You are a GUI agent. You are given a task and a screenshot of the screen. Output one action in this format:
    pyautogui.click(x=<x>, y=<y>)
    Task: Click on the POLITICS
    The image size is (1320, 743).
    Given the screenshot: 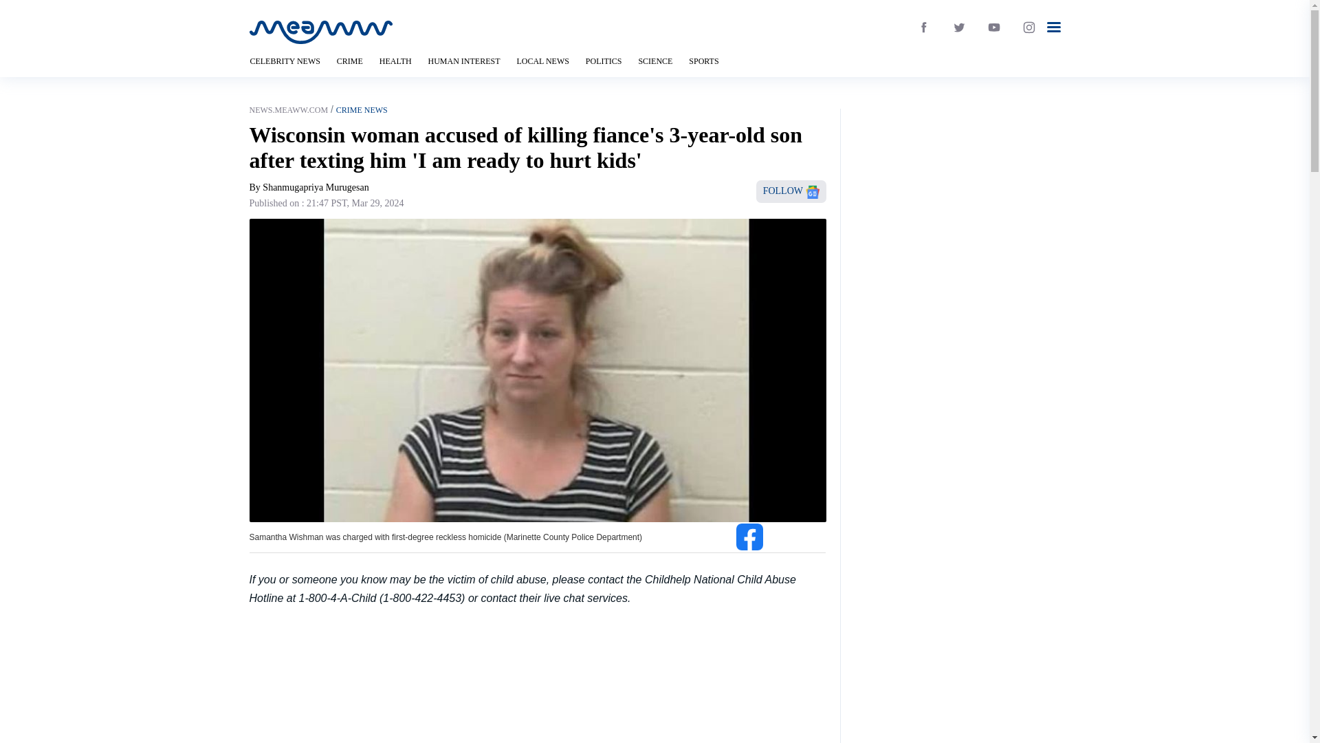 What is the action you would take?
    pyautogui.click(x=604, y=61)
    